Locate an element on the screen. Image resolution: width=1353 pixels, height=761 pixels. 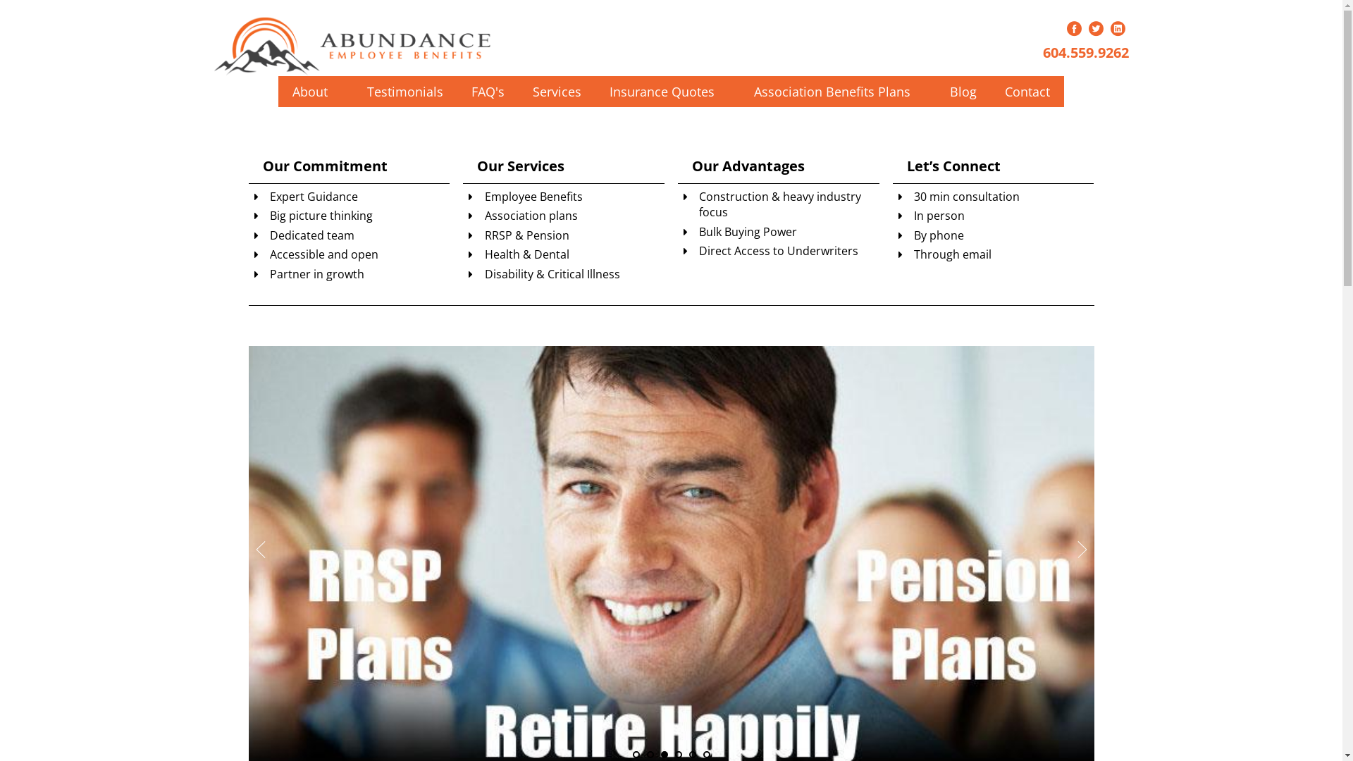
Services is located at coordinates (557, 92).